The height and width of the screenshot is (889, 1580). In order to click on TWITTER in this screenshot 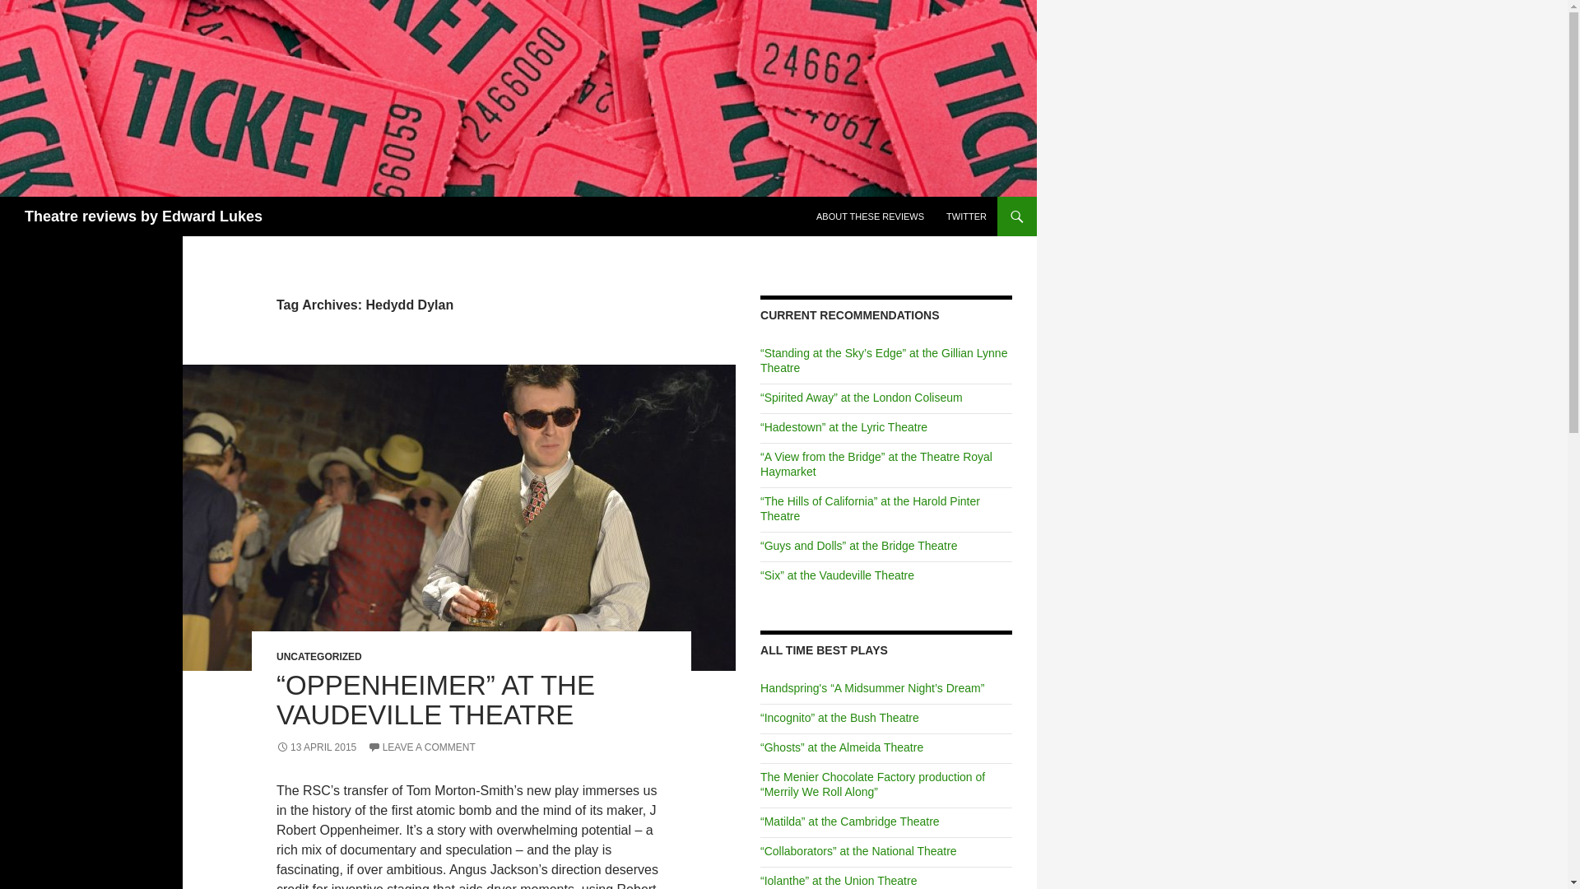, I will do `click(966, 216)`.